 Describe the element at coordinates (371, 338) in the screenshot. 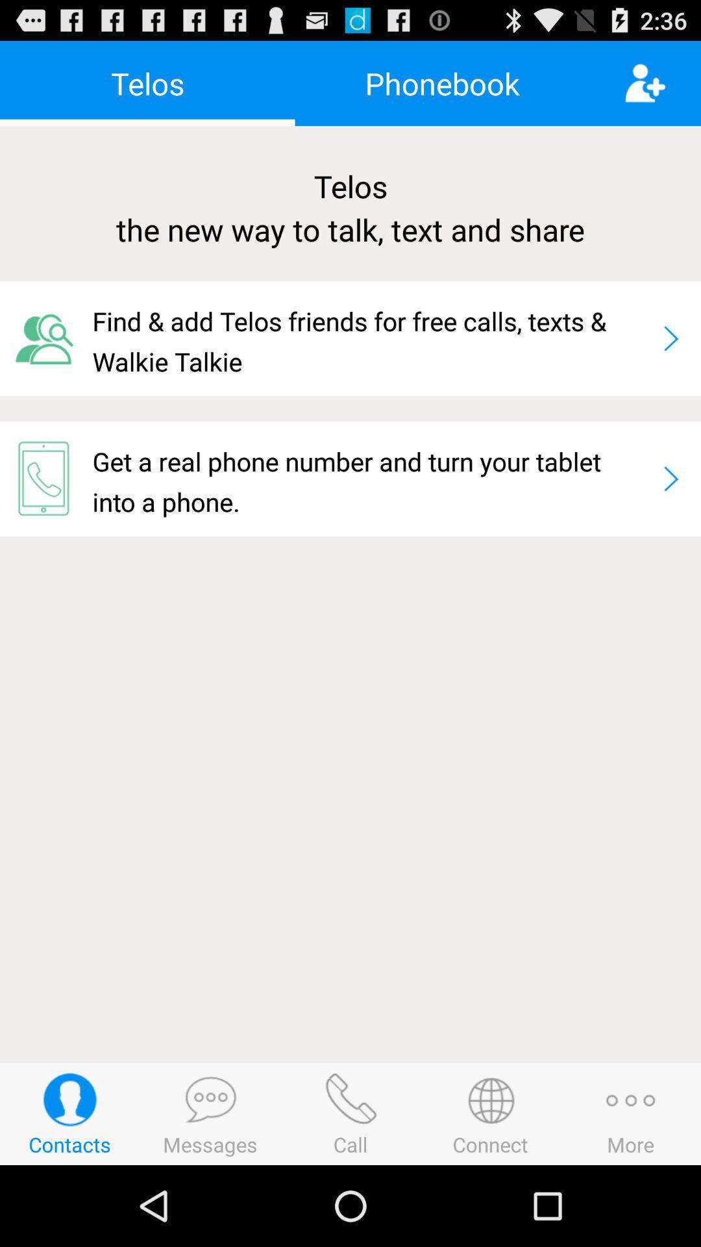

I see `turn on icon above the get a real item` at that location.